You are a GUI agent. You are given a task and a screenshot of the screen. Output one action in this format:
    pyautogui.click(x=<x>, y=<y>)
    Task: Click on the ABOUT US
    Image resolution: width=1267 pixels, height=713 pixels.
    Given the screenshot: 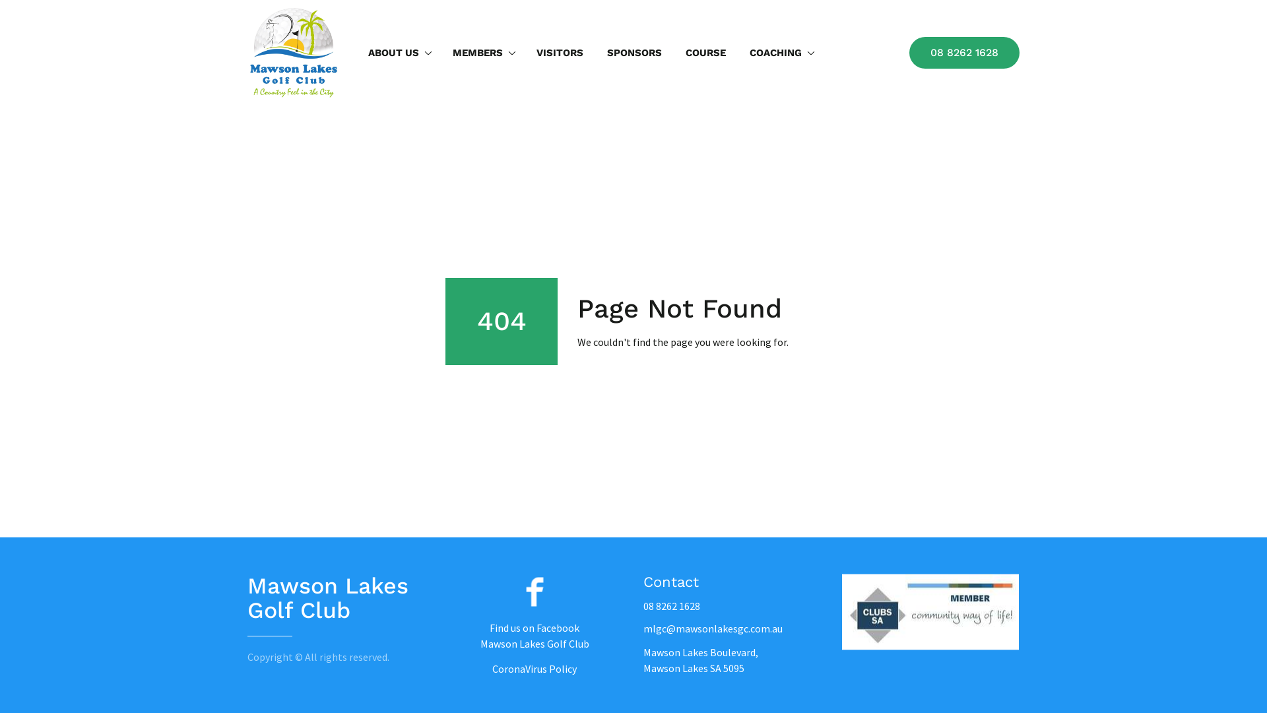 What is the action you would take?
    pyautogui.click(x=399, y=53)
    